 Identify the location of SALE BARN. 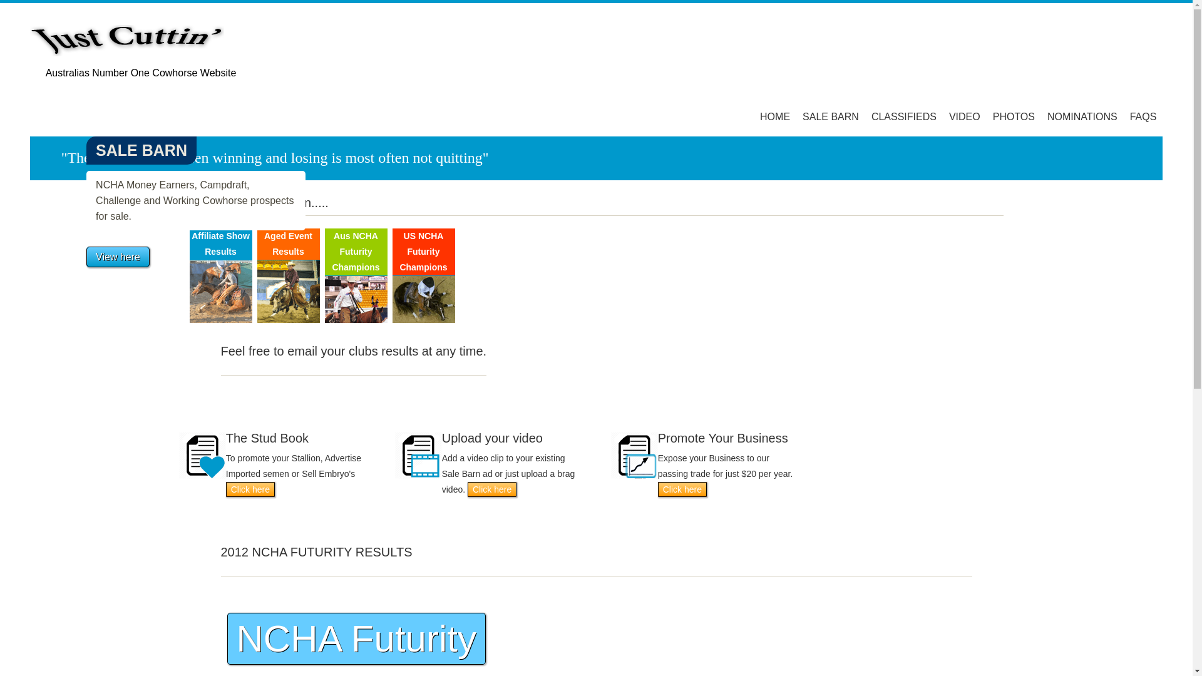
(831, 116).